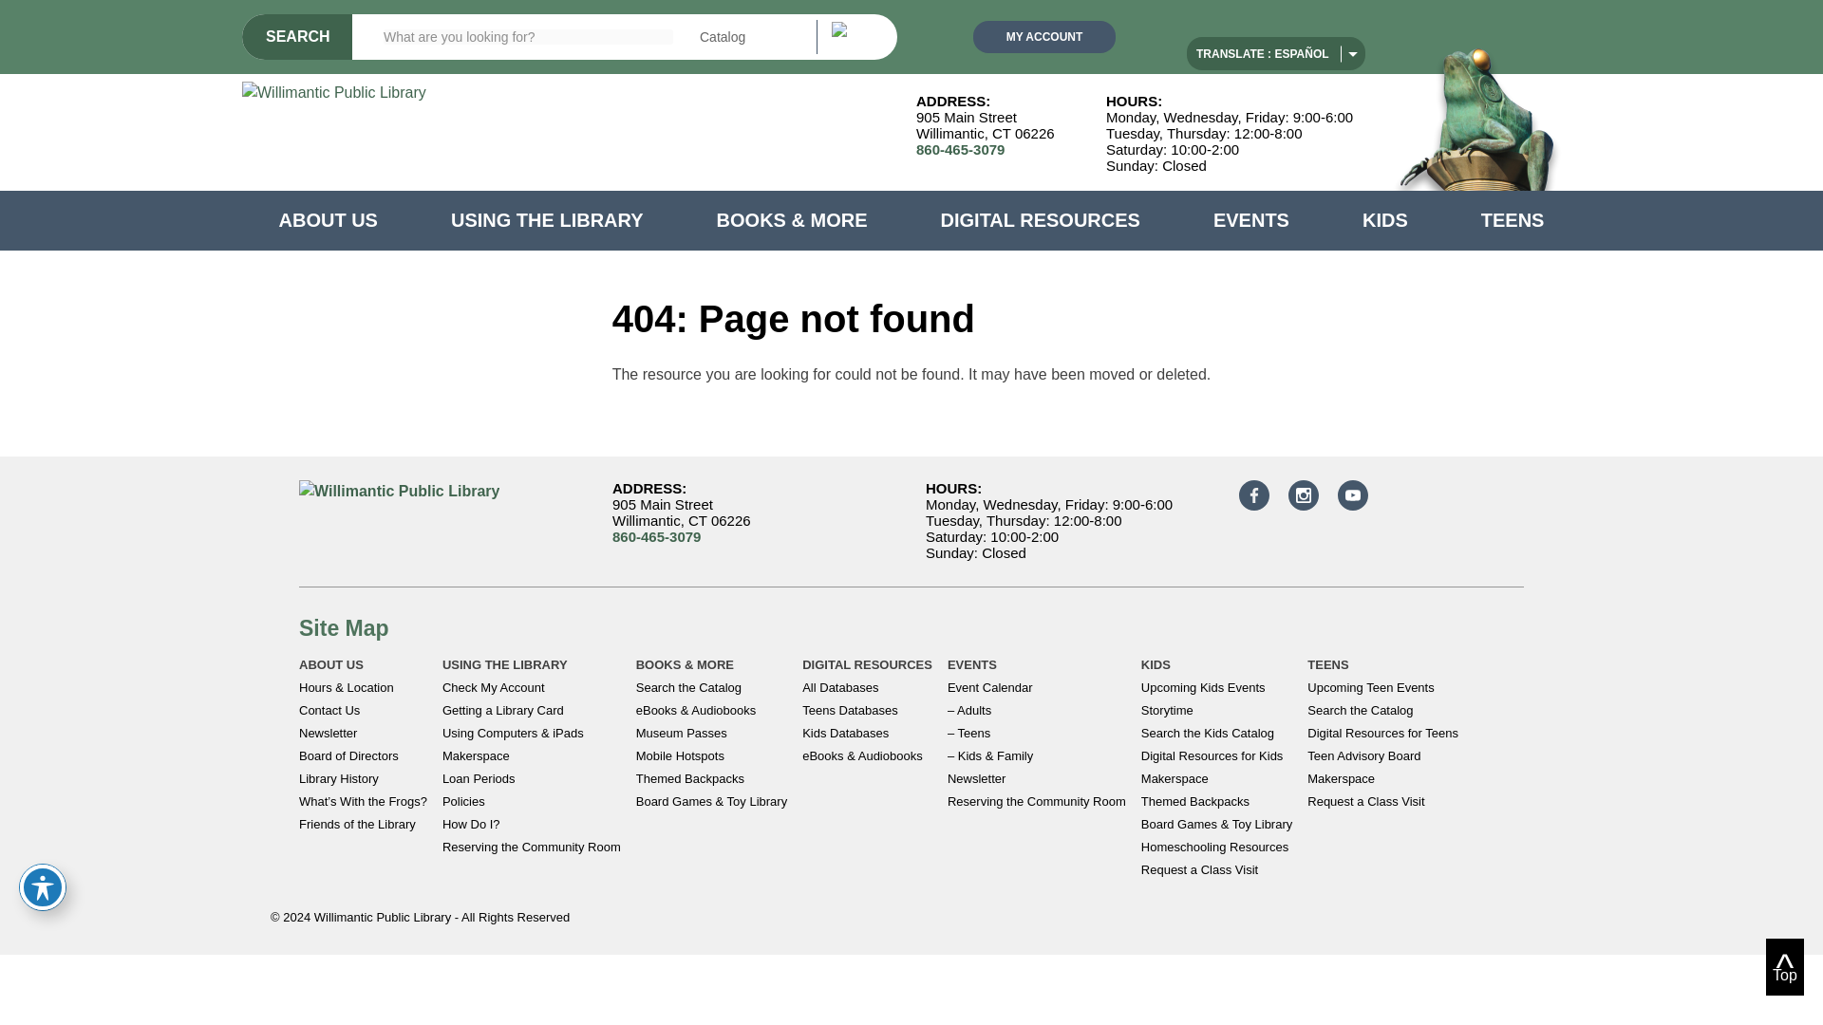 This screenshot has height=1025, width=1823. Describe the element at coordinates (1041, 220) in the screenshot. I see `DIGITAL RESOURCES` at that location.